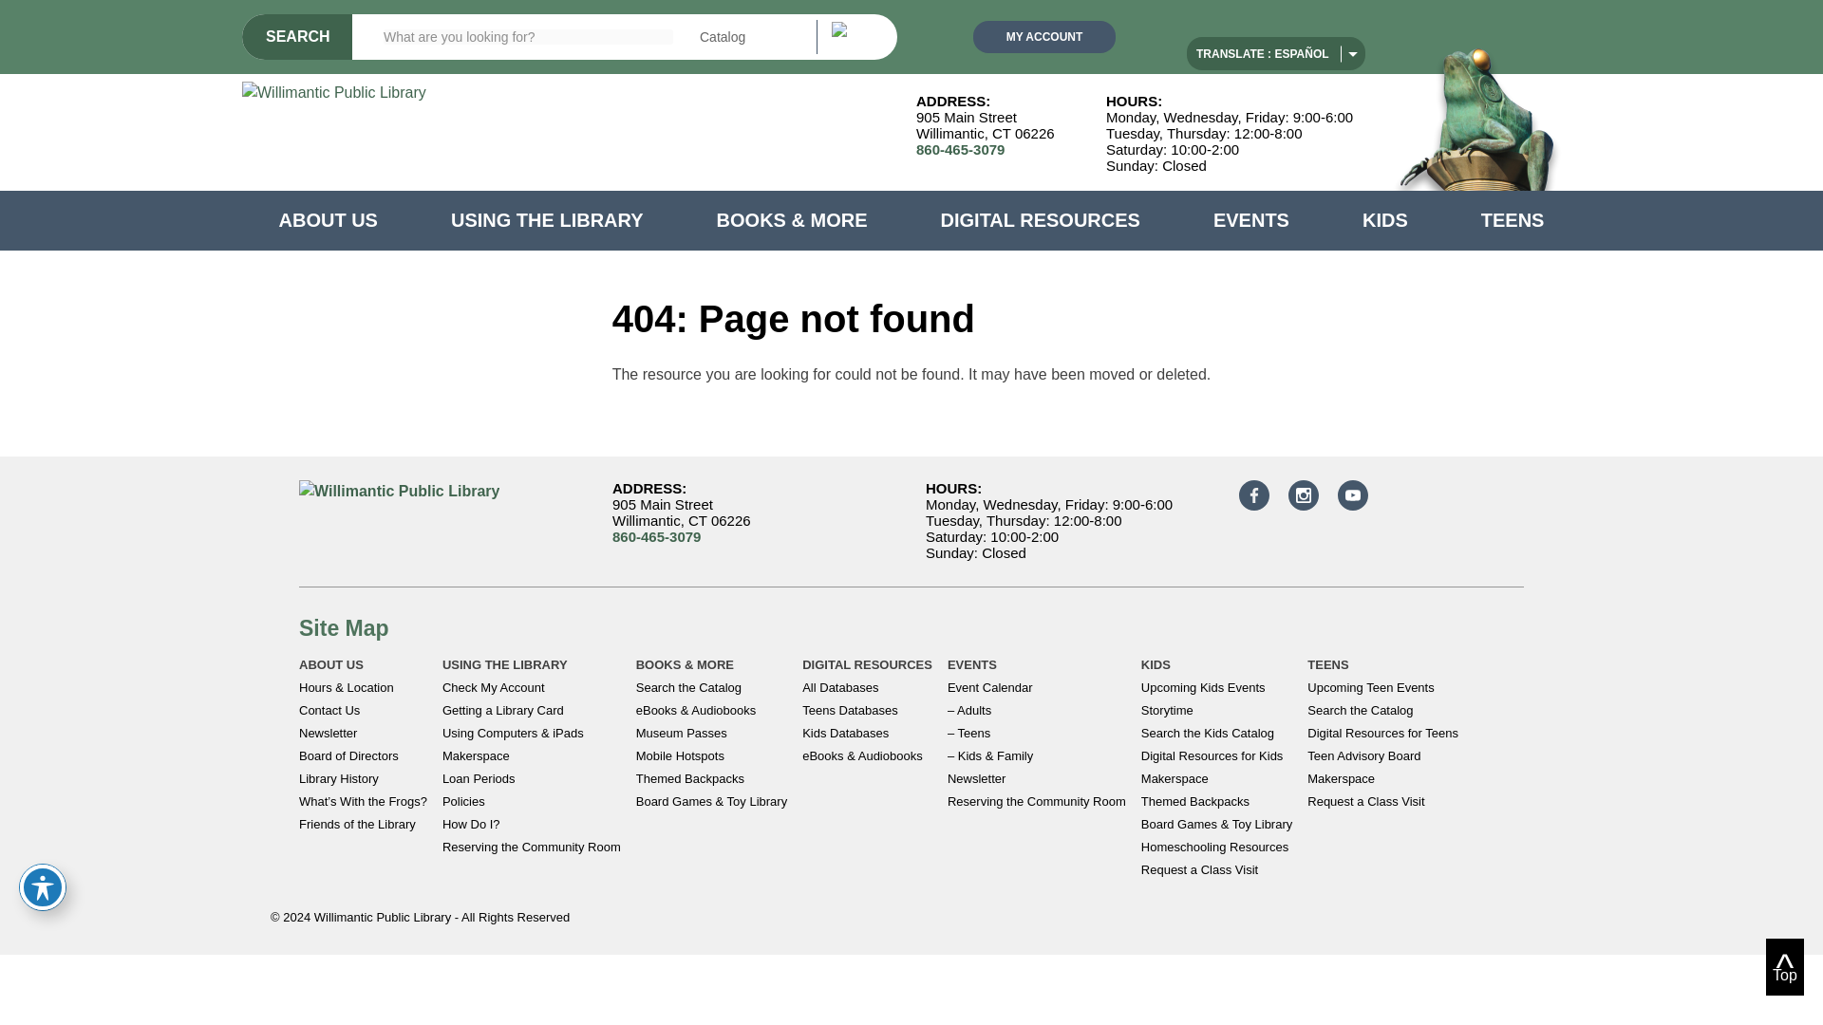 This screenshot has height=1025, width=1823. Describe the element at coordinates (1041, 220) in the screenshot. I see `DIGITAL RESOURCES` at that location.